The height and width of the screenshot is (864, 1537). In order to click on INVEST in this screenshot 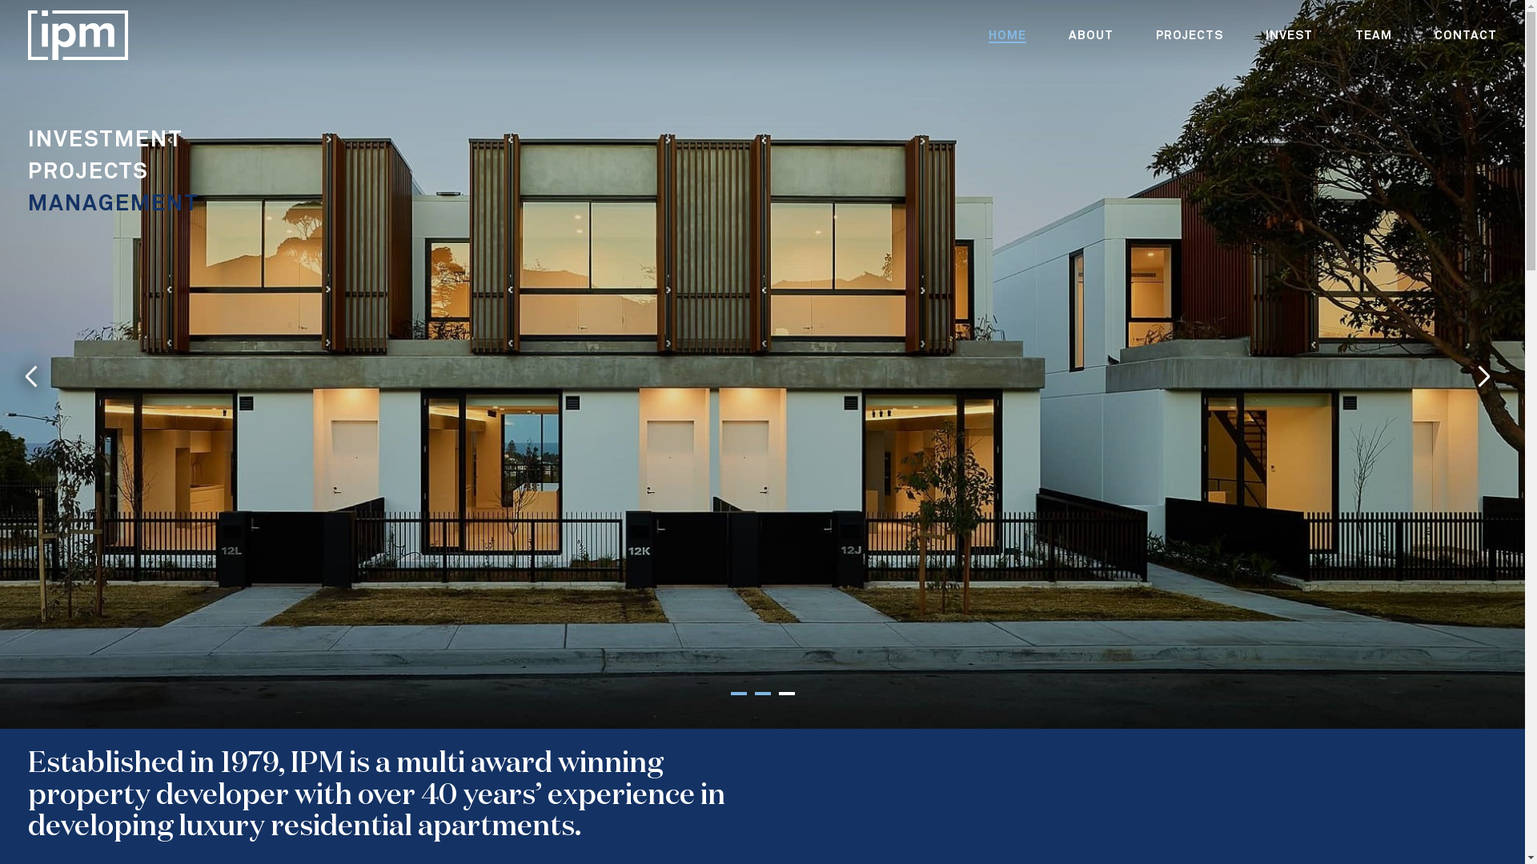, I will do `click(1289, 35)`.